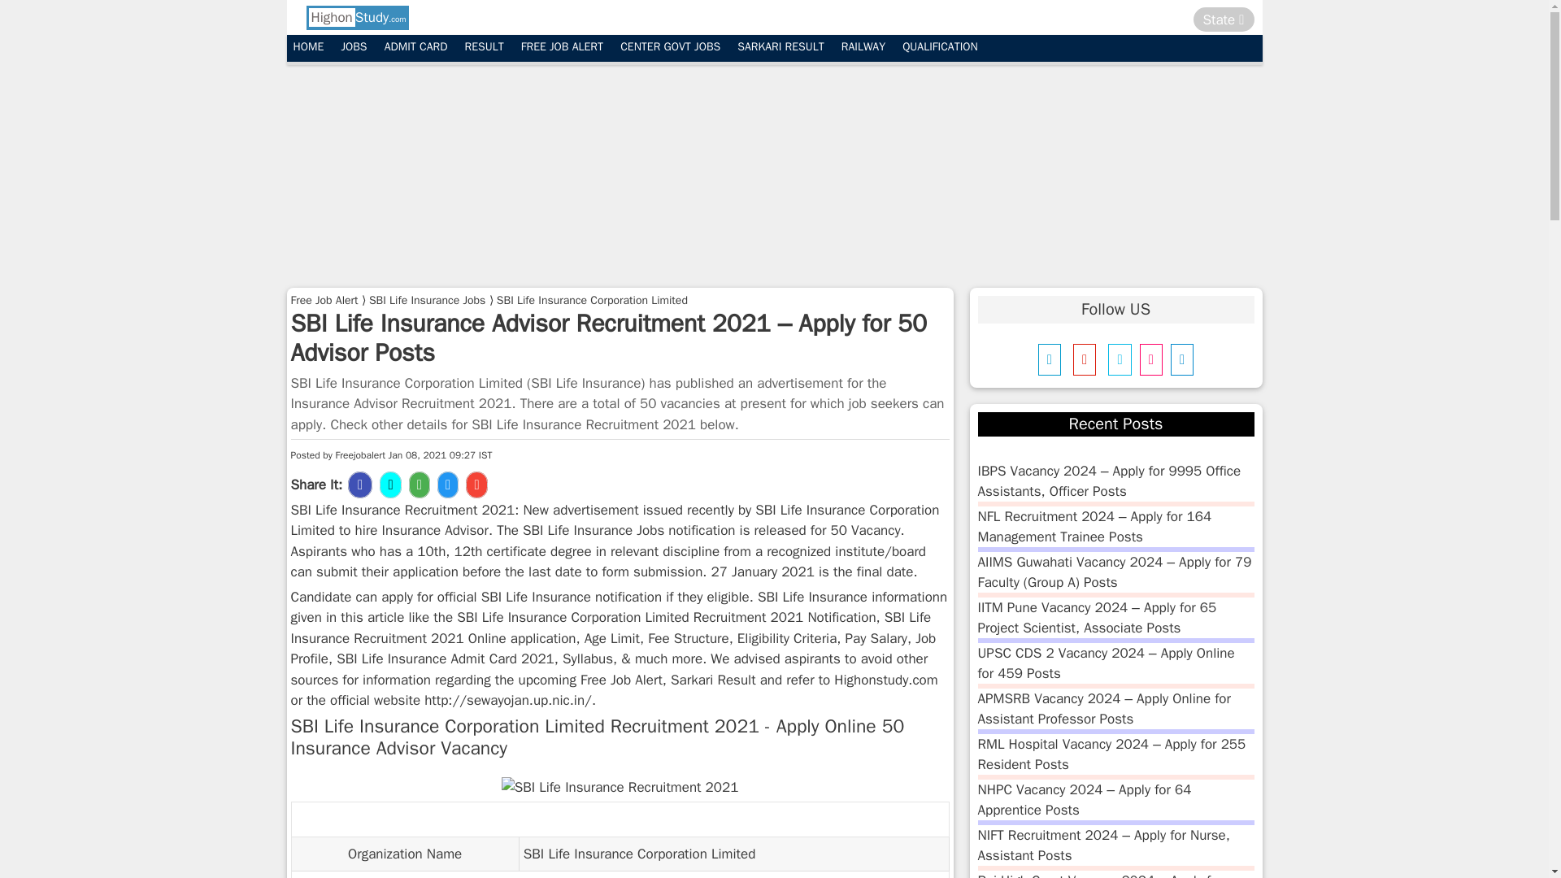  What do you see at coordinates (427, 299) in the screenshot?
I see `SBI Life Insurance Jobs` at bounding box center [427, 299].